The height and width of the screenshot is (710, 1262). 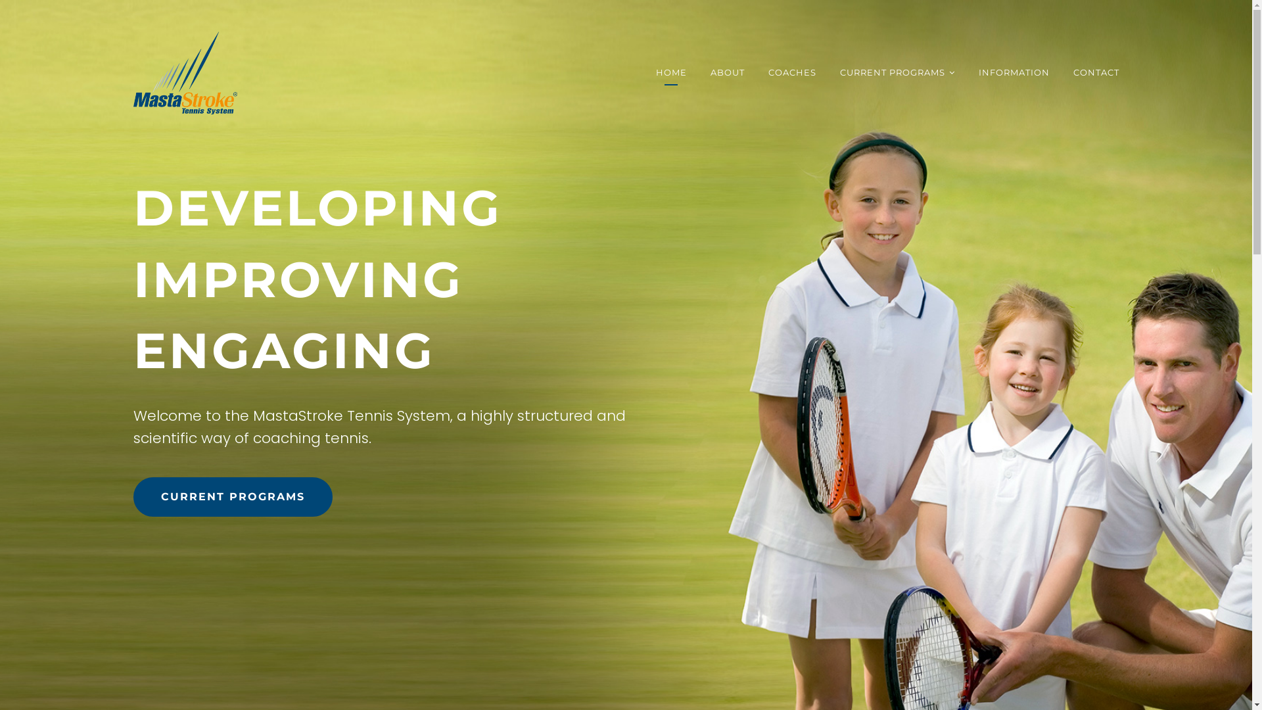 What do you see at coordinates (672, 73) in the screenshot?
I see `HOME` at bounding box center [672, 73].